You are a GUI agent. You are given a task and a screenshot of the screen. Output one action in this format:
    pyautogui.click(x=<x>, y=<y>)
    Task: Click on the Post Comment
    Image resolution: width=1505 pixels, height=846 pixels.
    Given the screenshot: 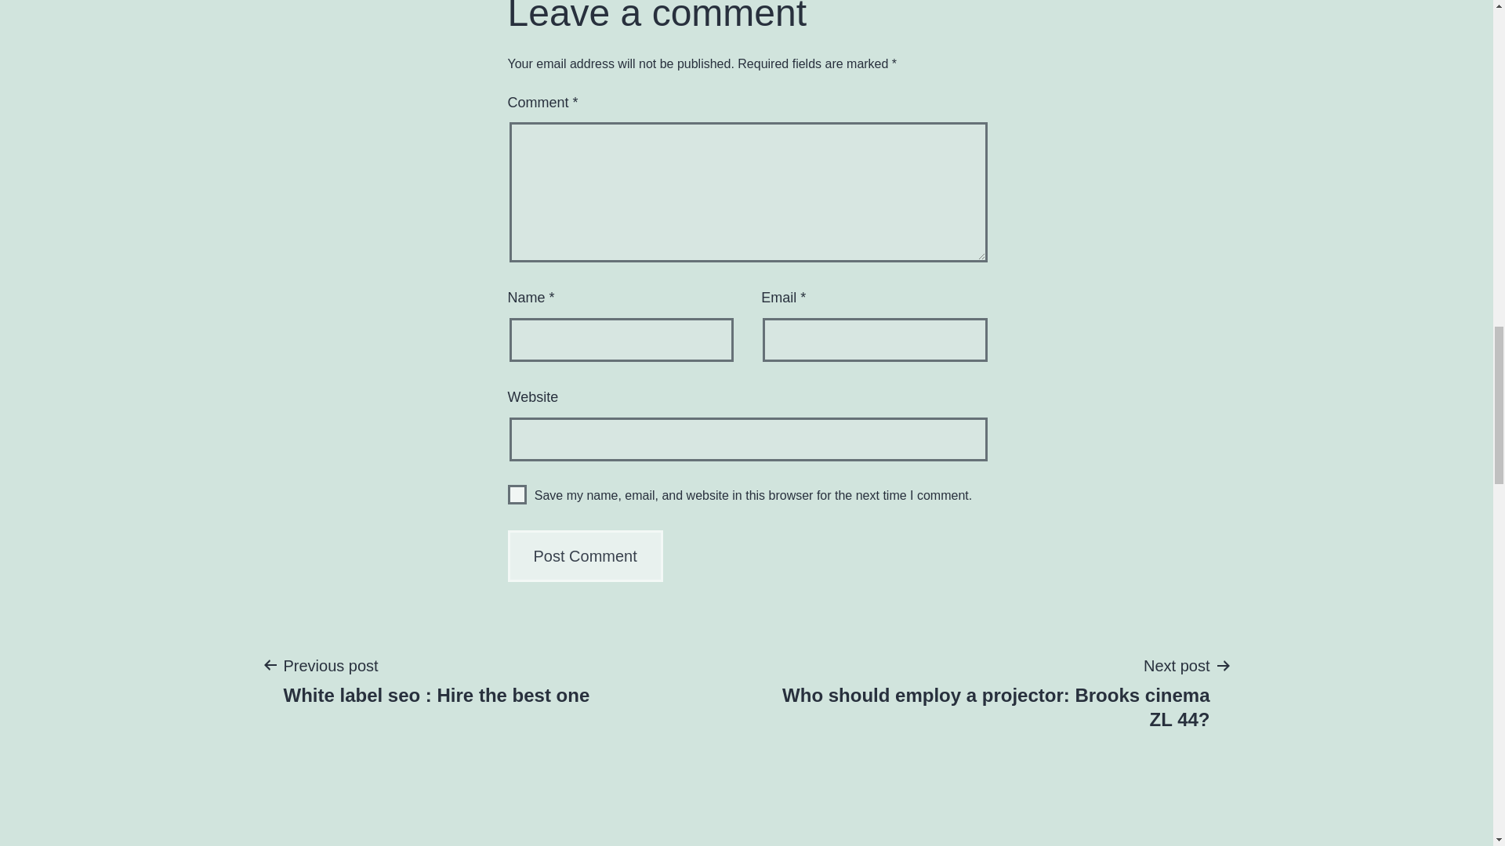 What is the action you would take?
    pyautogui.click(x=586, y=556)
    